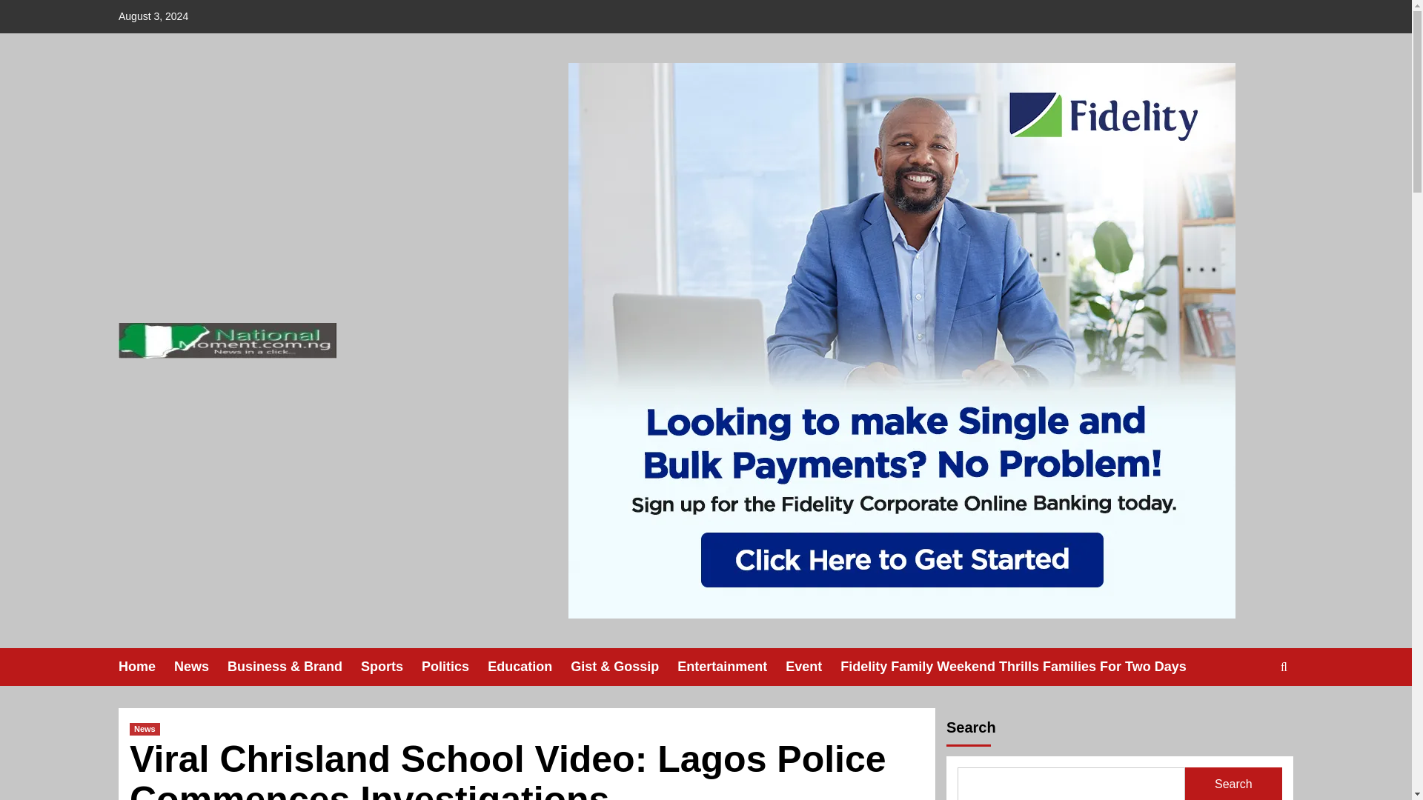 The image size is (1423, 800). I want to click on Education, so click(529, 667).